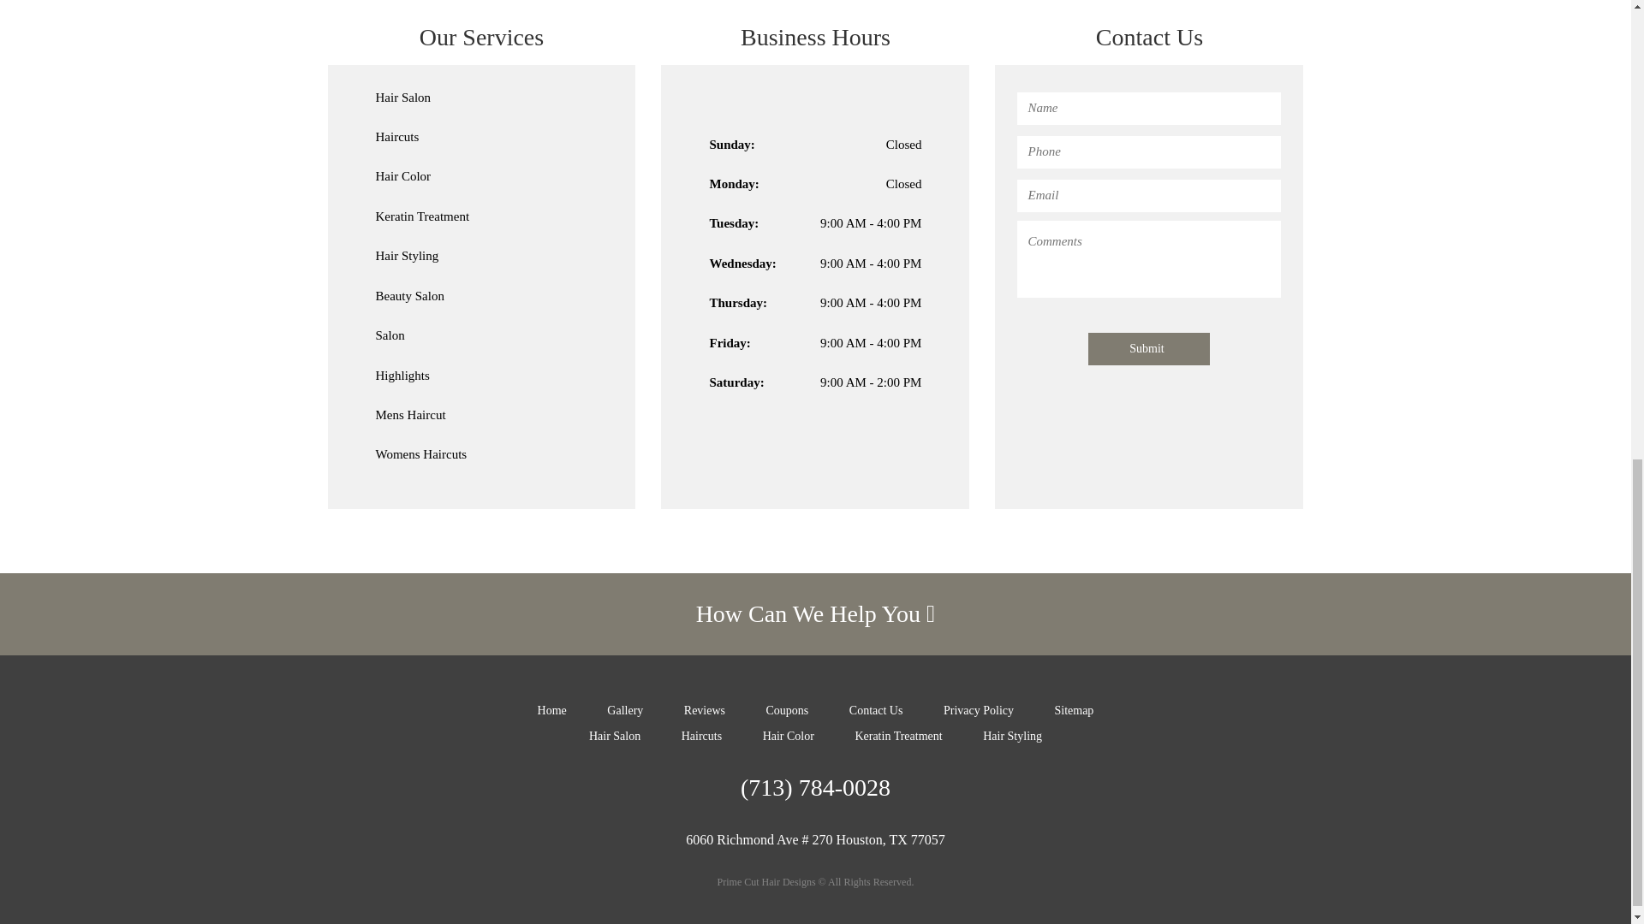 This screenshot has height=924, width=1644. What do you see at coordinates (1149, 348) in the screenshot?
I see `Submit` at bounding box center [1149, 348].